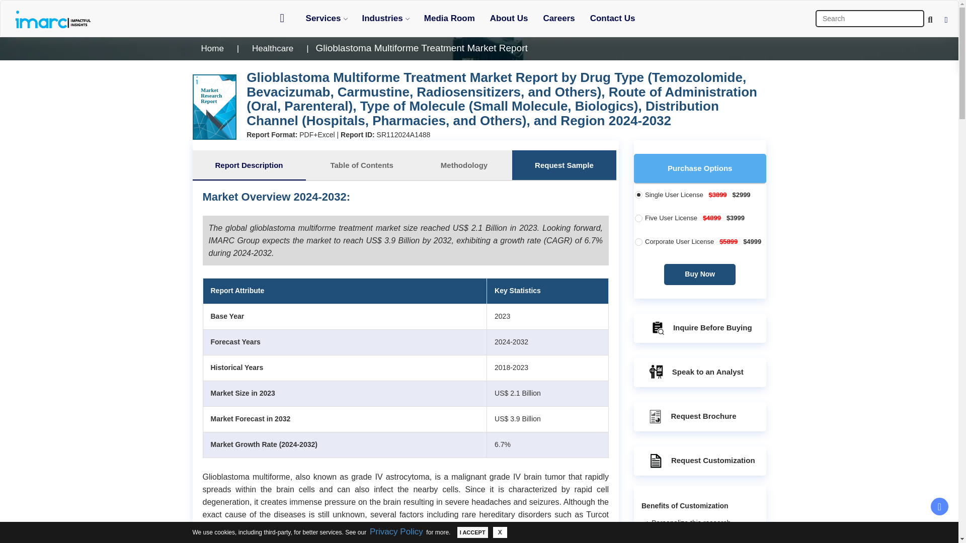  Describe the element at coordinates (558, 18) in the screenshot. I see `Careers` at that location.